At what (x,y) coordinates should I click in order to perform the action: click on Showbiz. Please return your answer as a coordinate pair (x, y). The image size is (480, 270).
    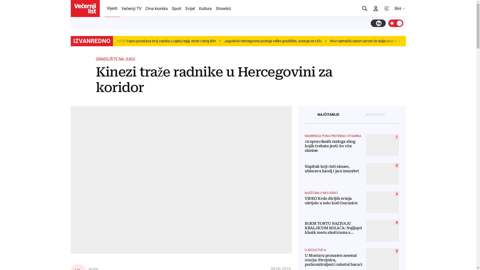
    Looking at the image, I should click on (223, 8).